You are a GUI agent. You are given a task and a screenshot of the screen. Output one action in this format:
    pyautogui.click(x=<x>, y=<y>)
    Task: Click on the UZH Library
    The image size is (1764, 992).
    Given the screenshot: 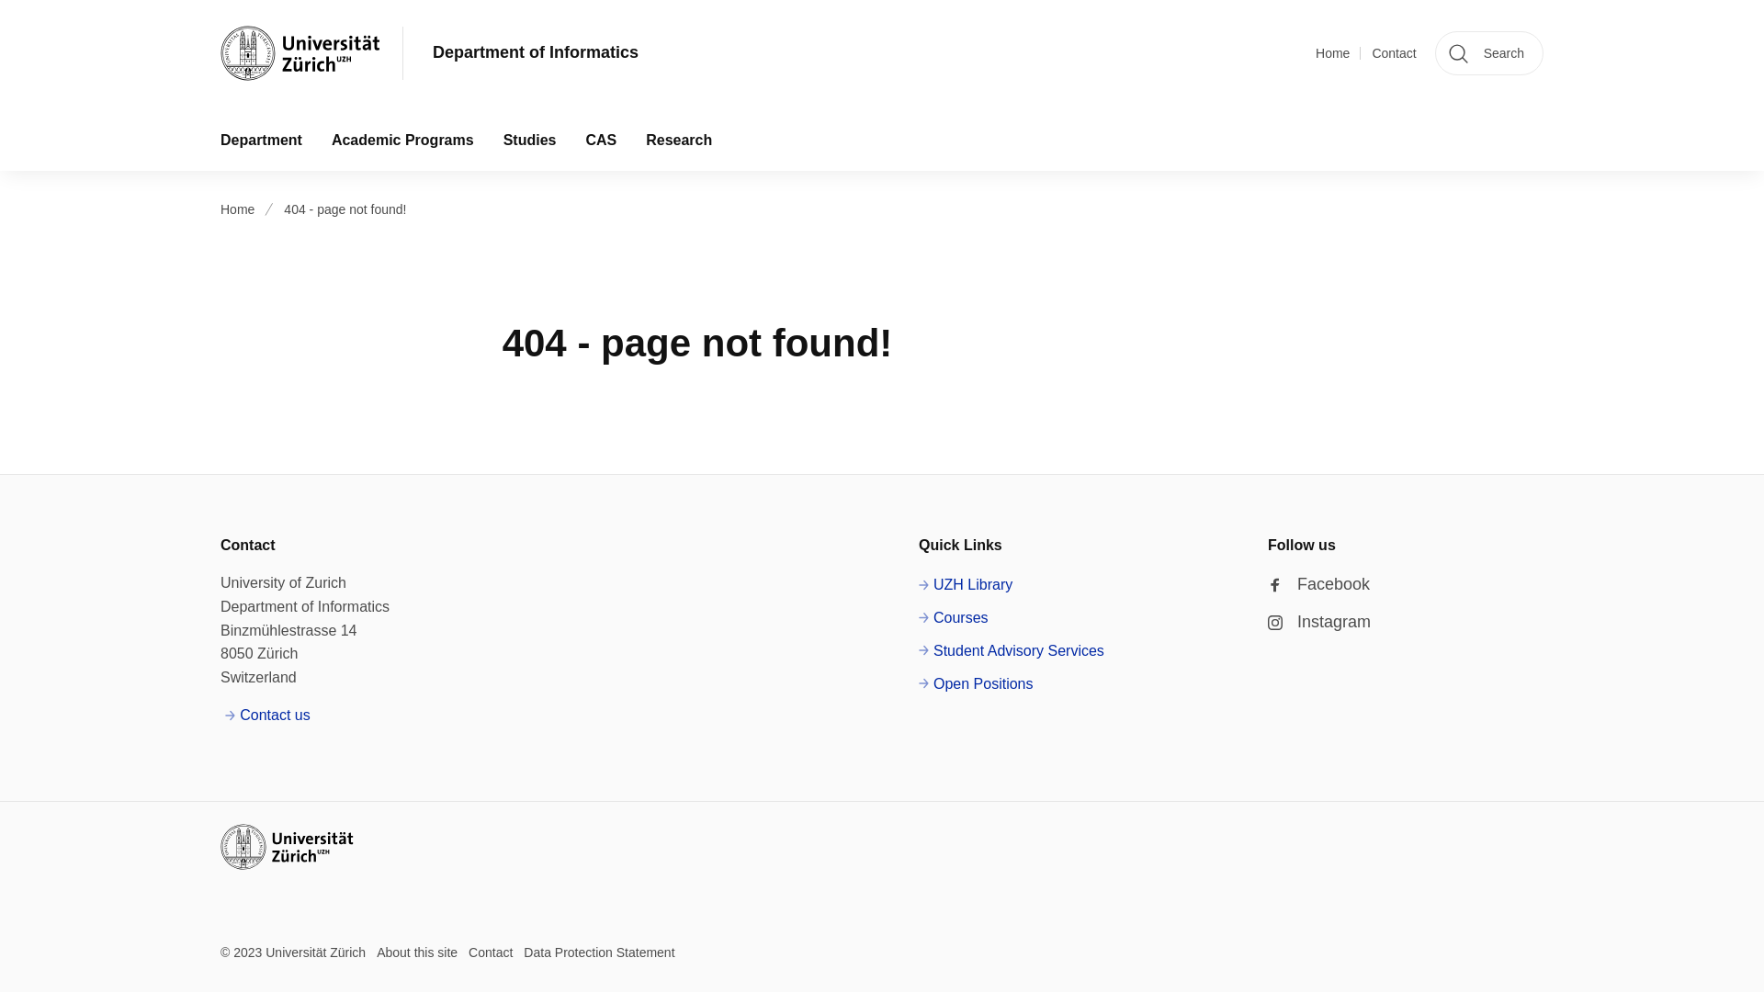 What is the action you would take?
    pyautogui.click(x=966, y=585)
    